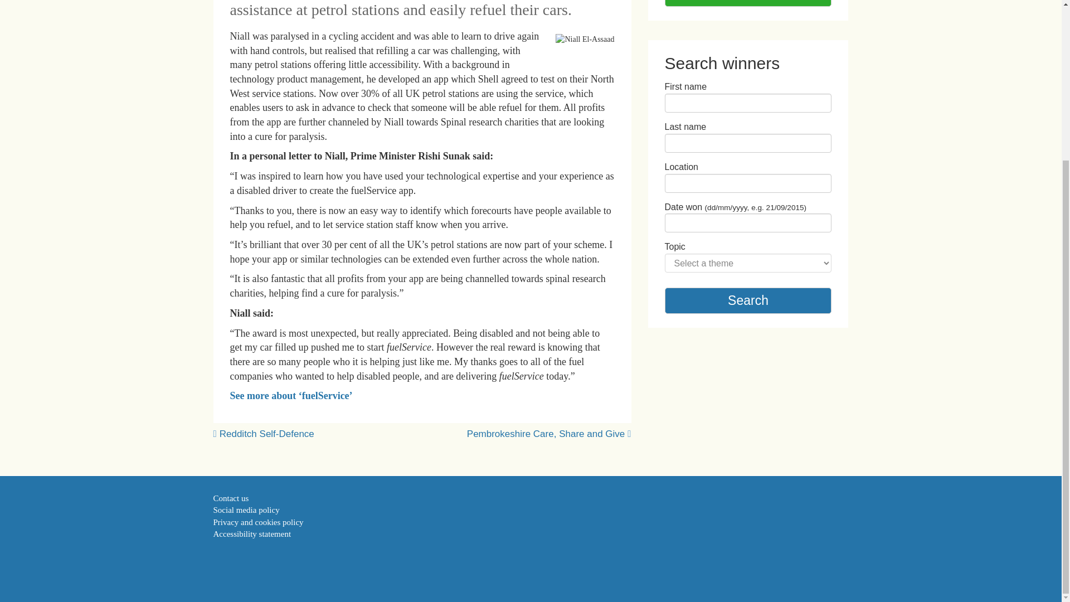  I want to click on Redditch Self-Defence, so click(266, 434).